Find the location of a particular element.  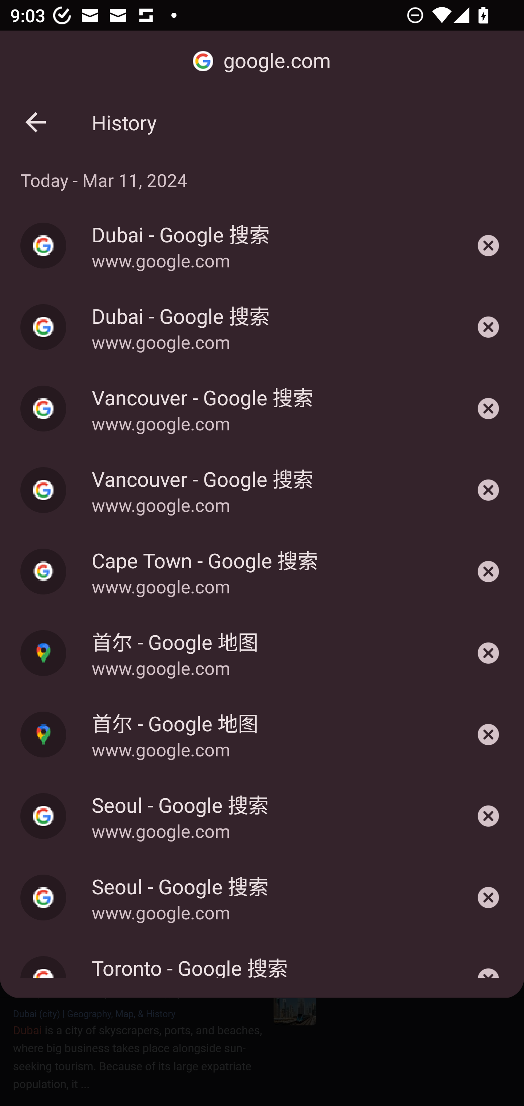

首尔 - Google 地图 Remove is located at coordinates (488, 653).